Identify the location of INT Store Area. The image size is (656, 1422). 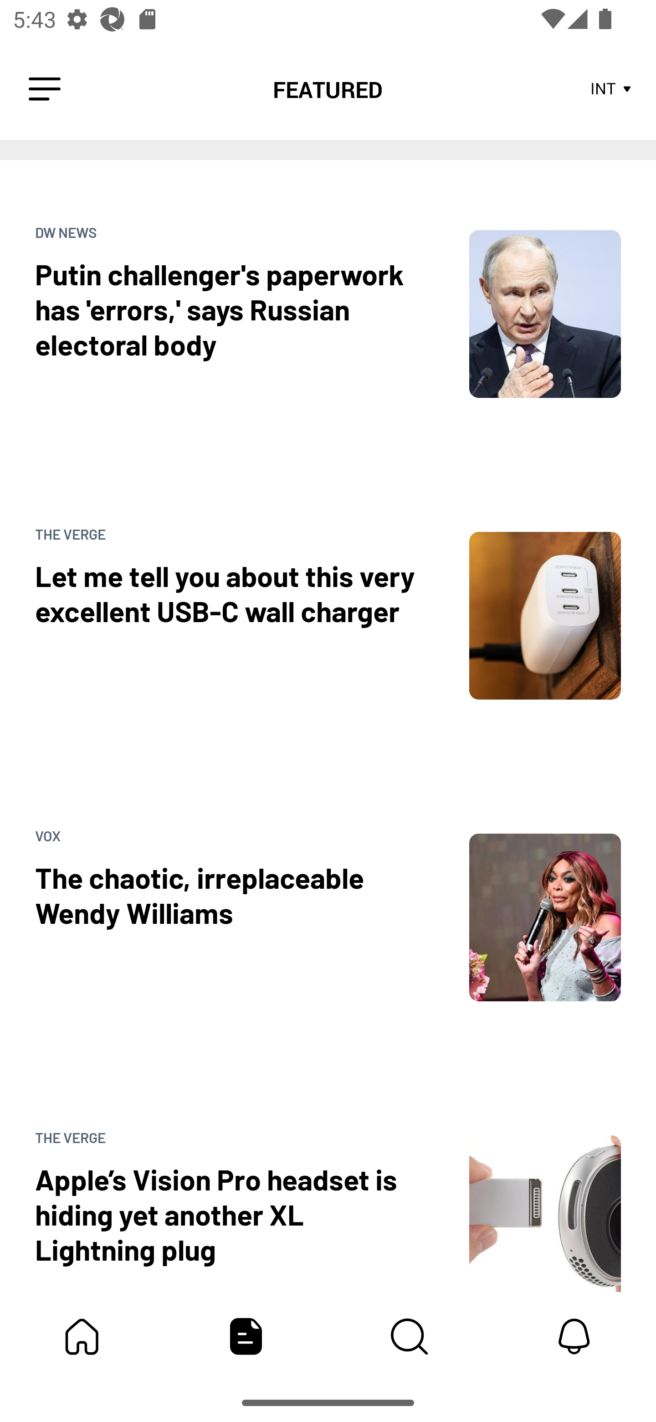
(611, 89).